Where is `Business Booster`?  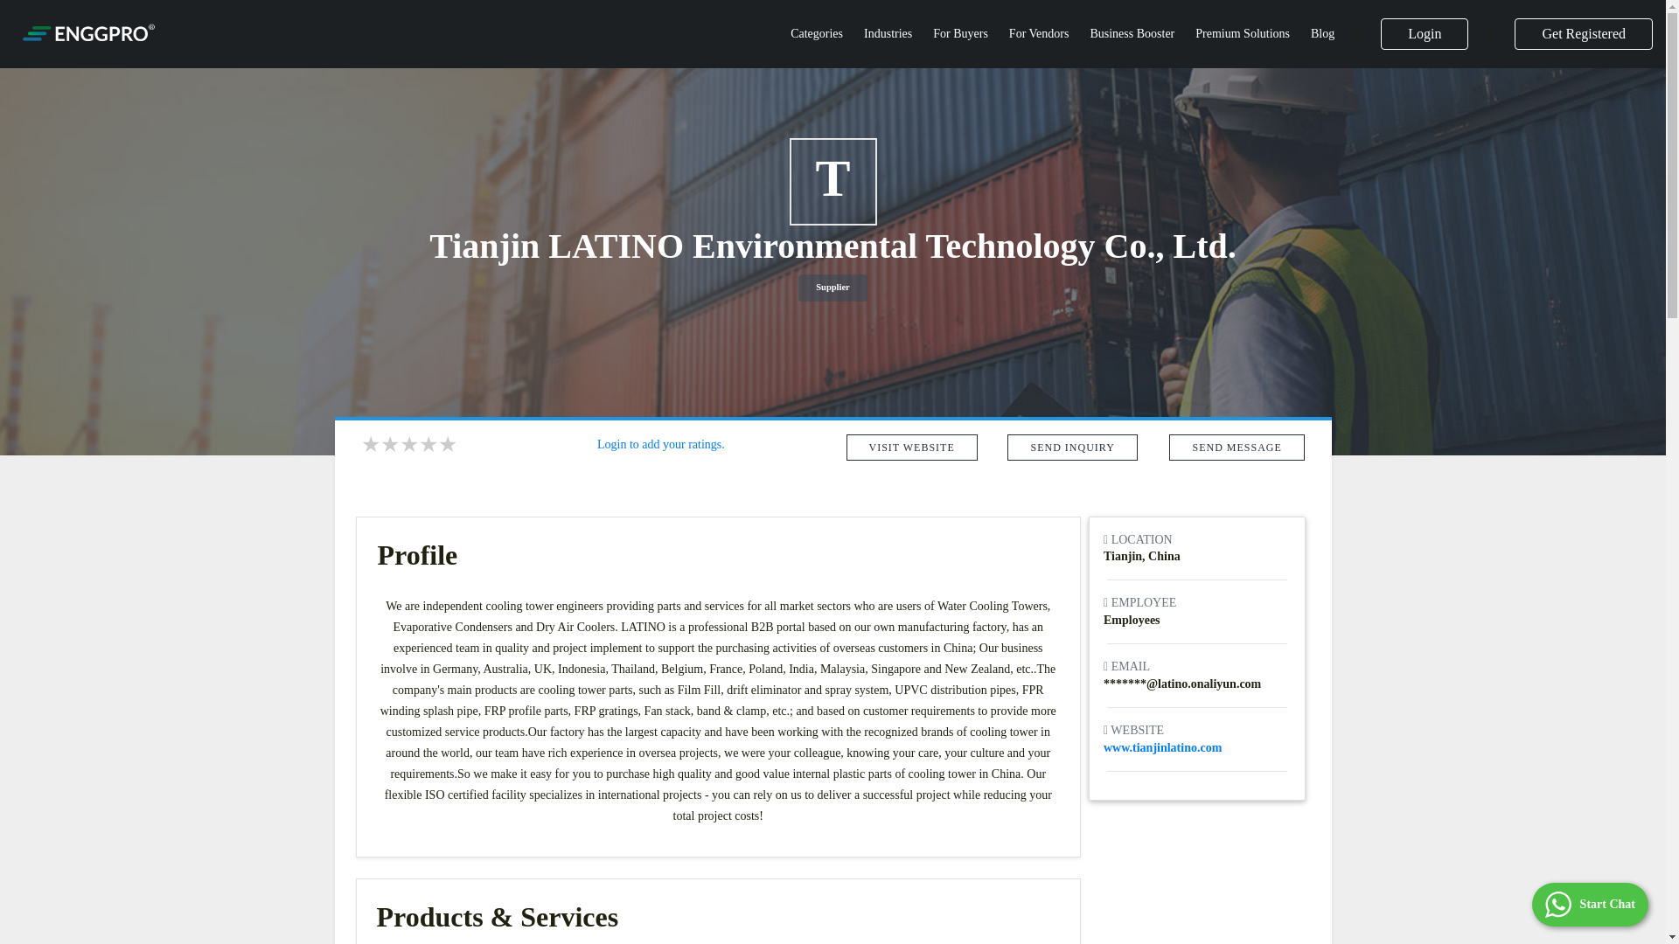
Business Booster is located at coordinates (1132, 33).